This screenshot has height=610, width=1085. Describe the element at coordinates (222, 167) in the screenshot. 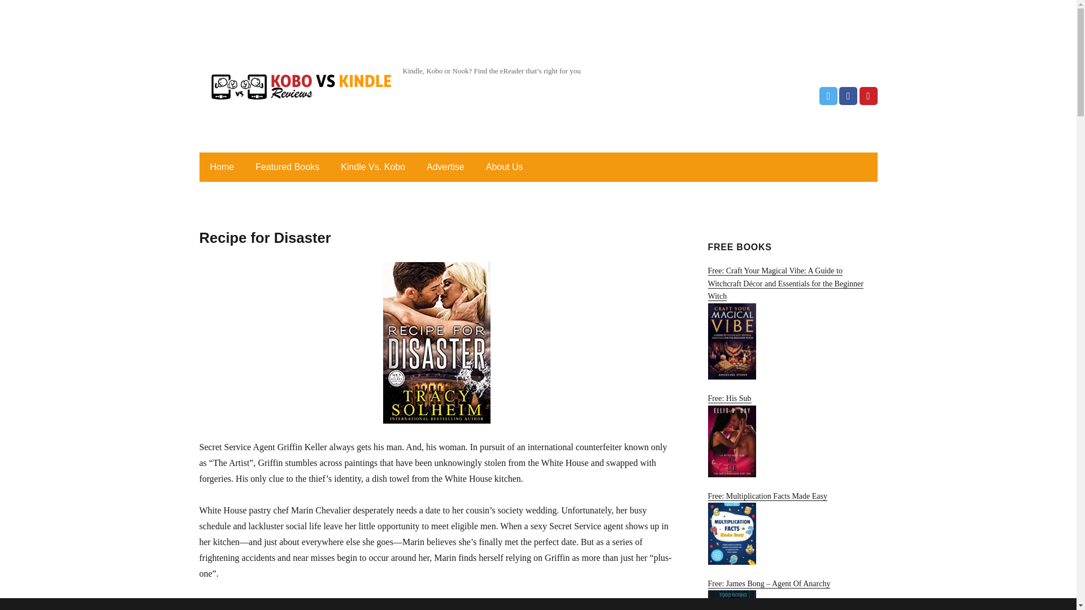

I see `Home` at that location.